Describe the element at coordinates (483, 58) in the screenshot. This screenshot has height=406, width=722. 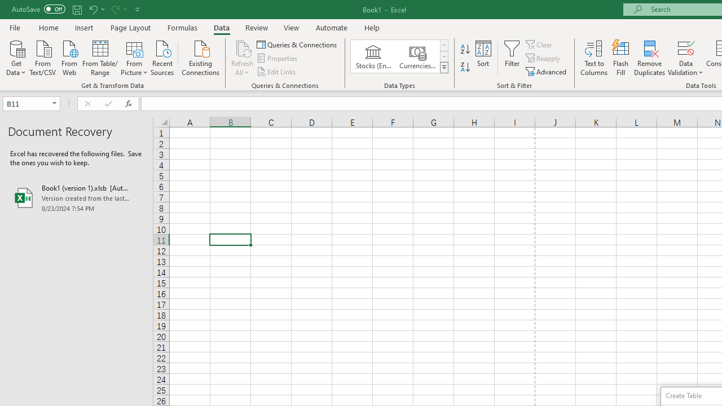
I see `Sort...` at that location.